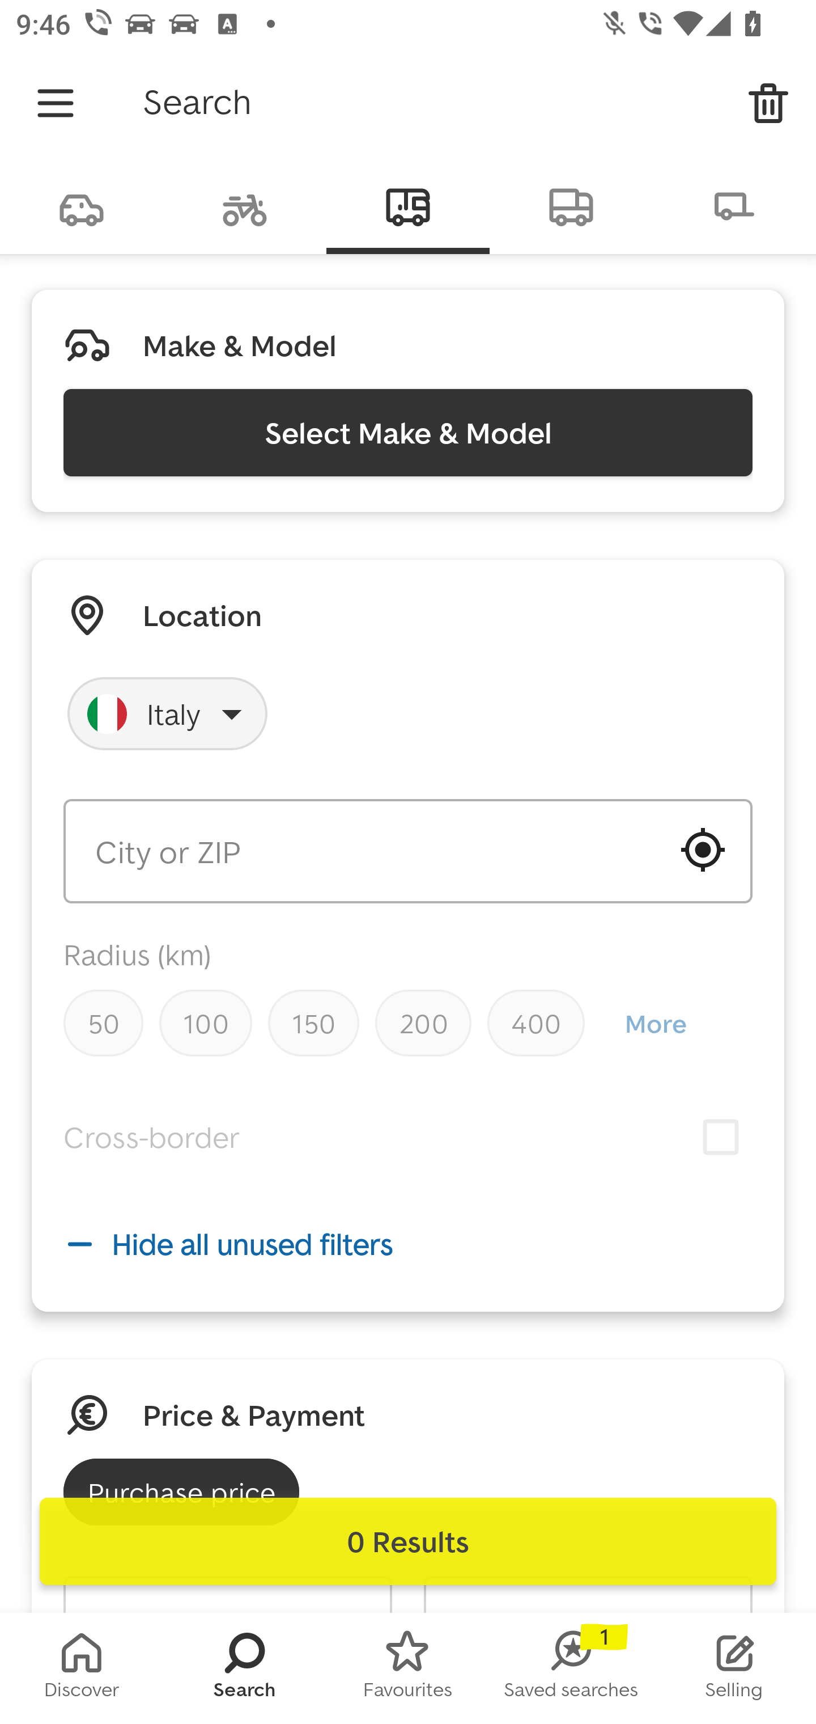 This screenshot has height=1724, width=816. I want to click on 0 Results, so click(408, 1541).